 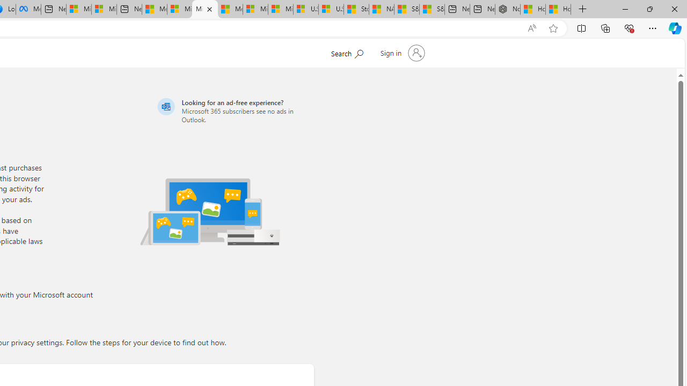 I want to click on How to Use a Monitor With Your Closed Laptop, so click(x=558, y=10).